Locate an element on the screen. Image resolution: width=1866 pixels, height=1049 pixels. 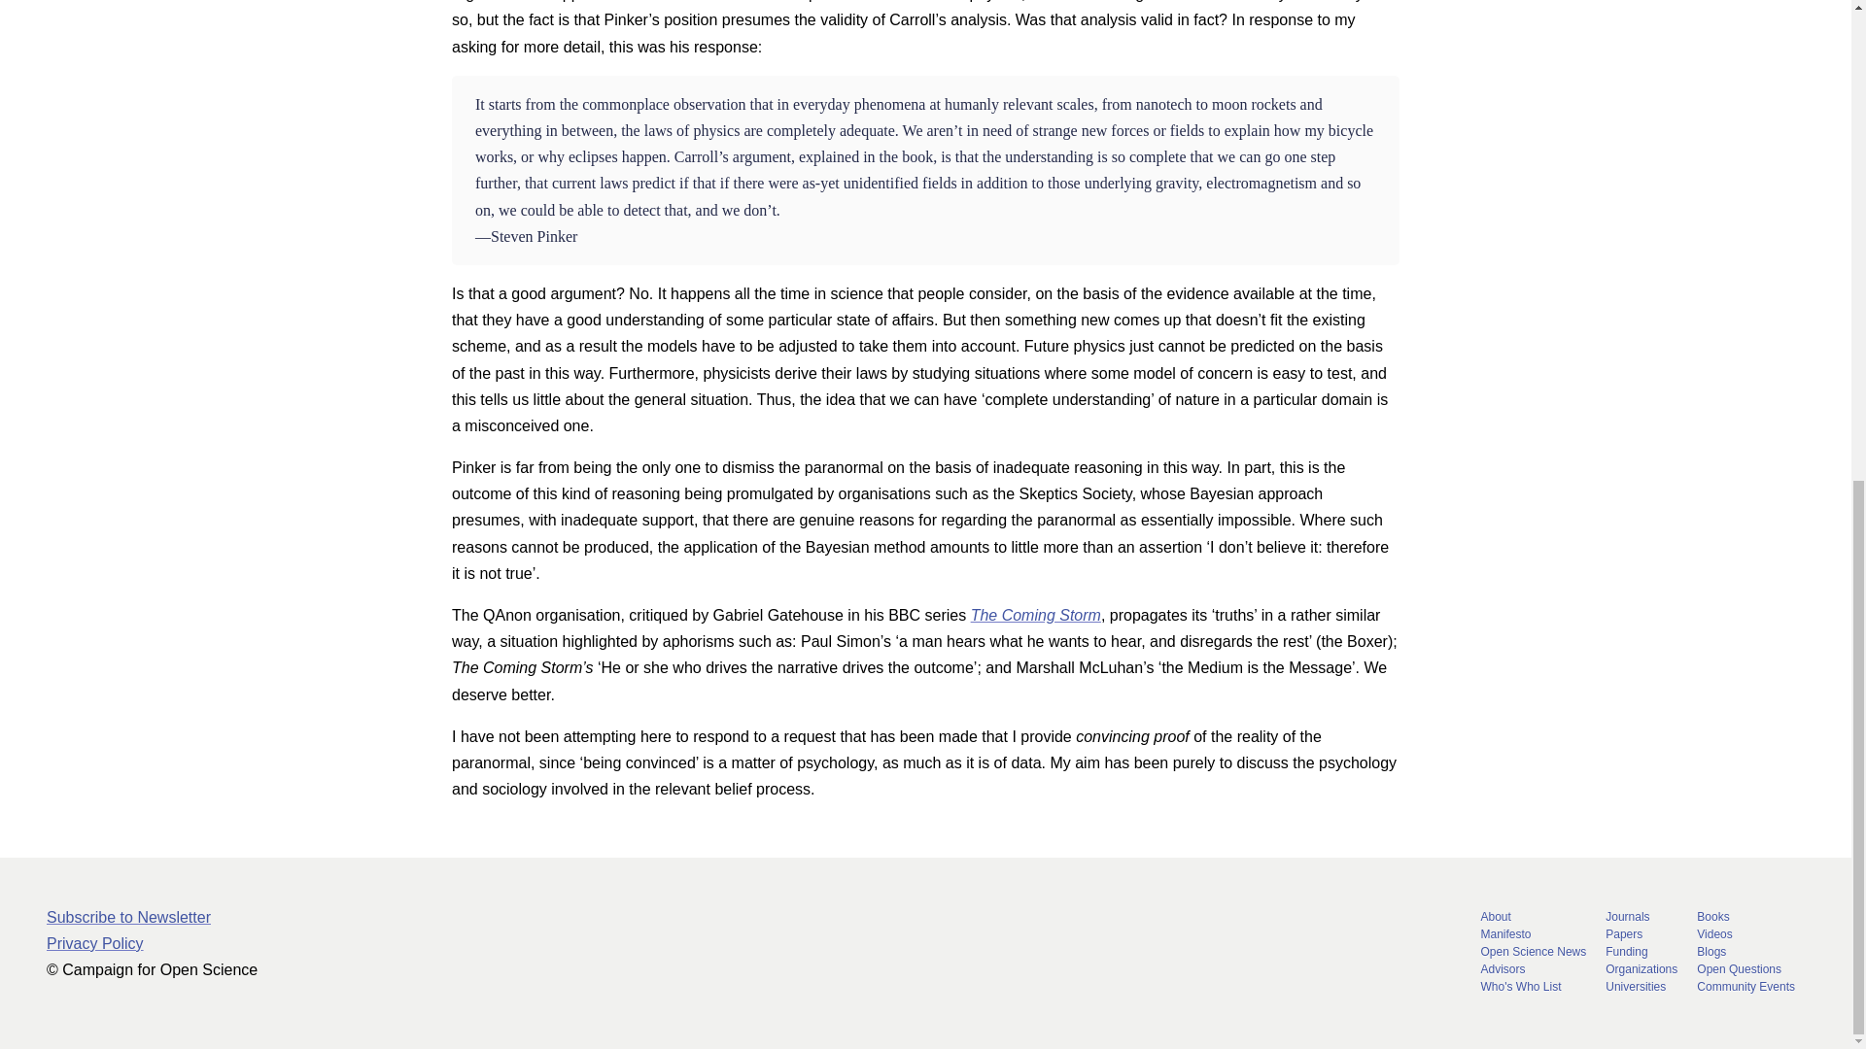
Advisors is located at coordinates (1534, 968).